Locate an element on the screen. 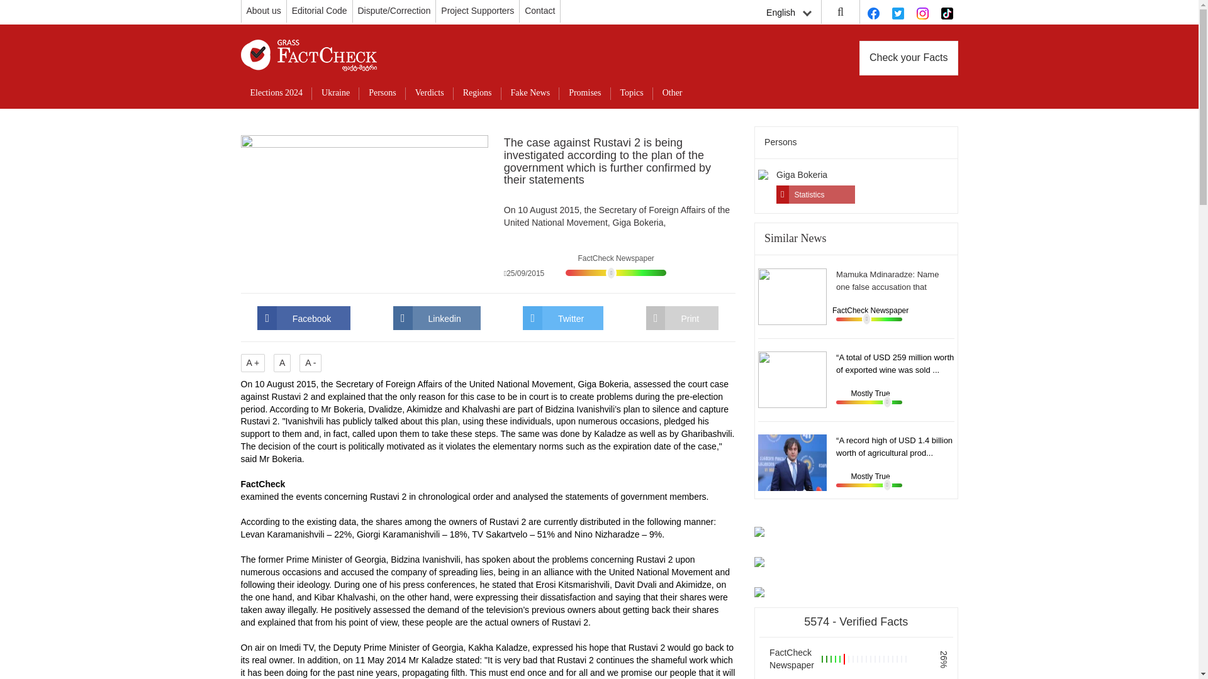  Ukraine is located at coordinates (335, 93).